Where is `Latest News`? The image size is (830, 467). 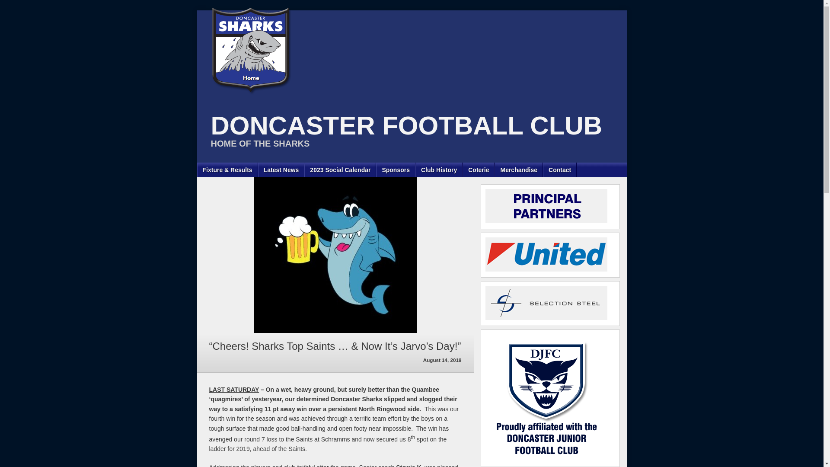
Latest News is located at coordinates (281, 170).